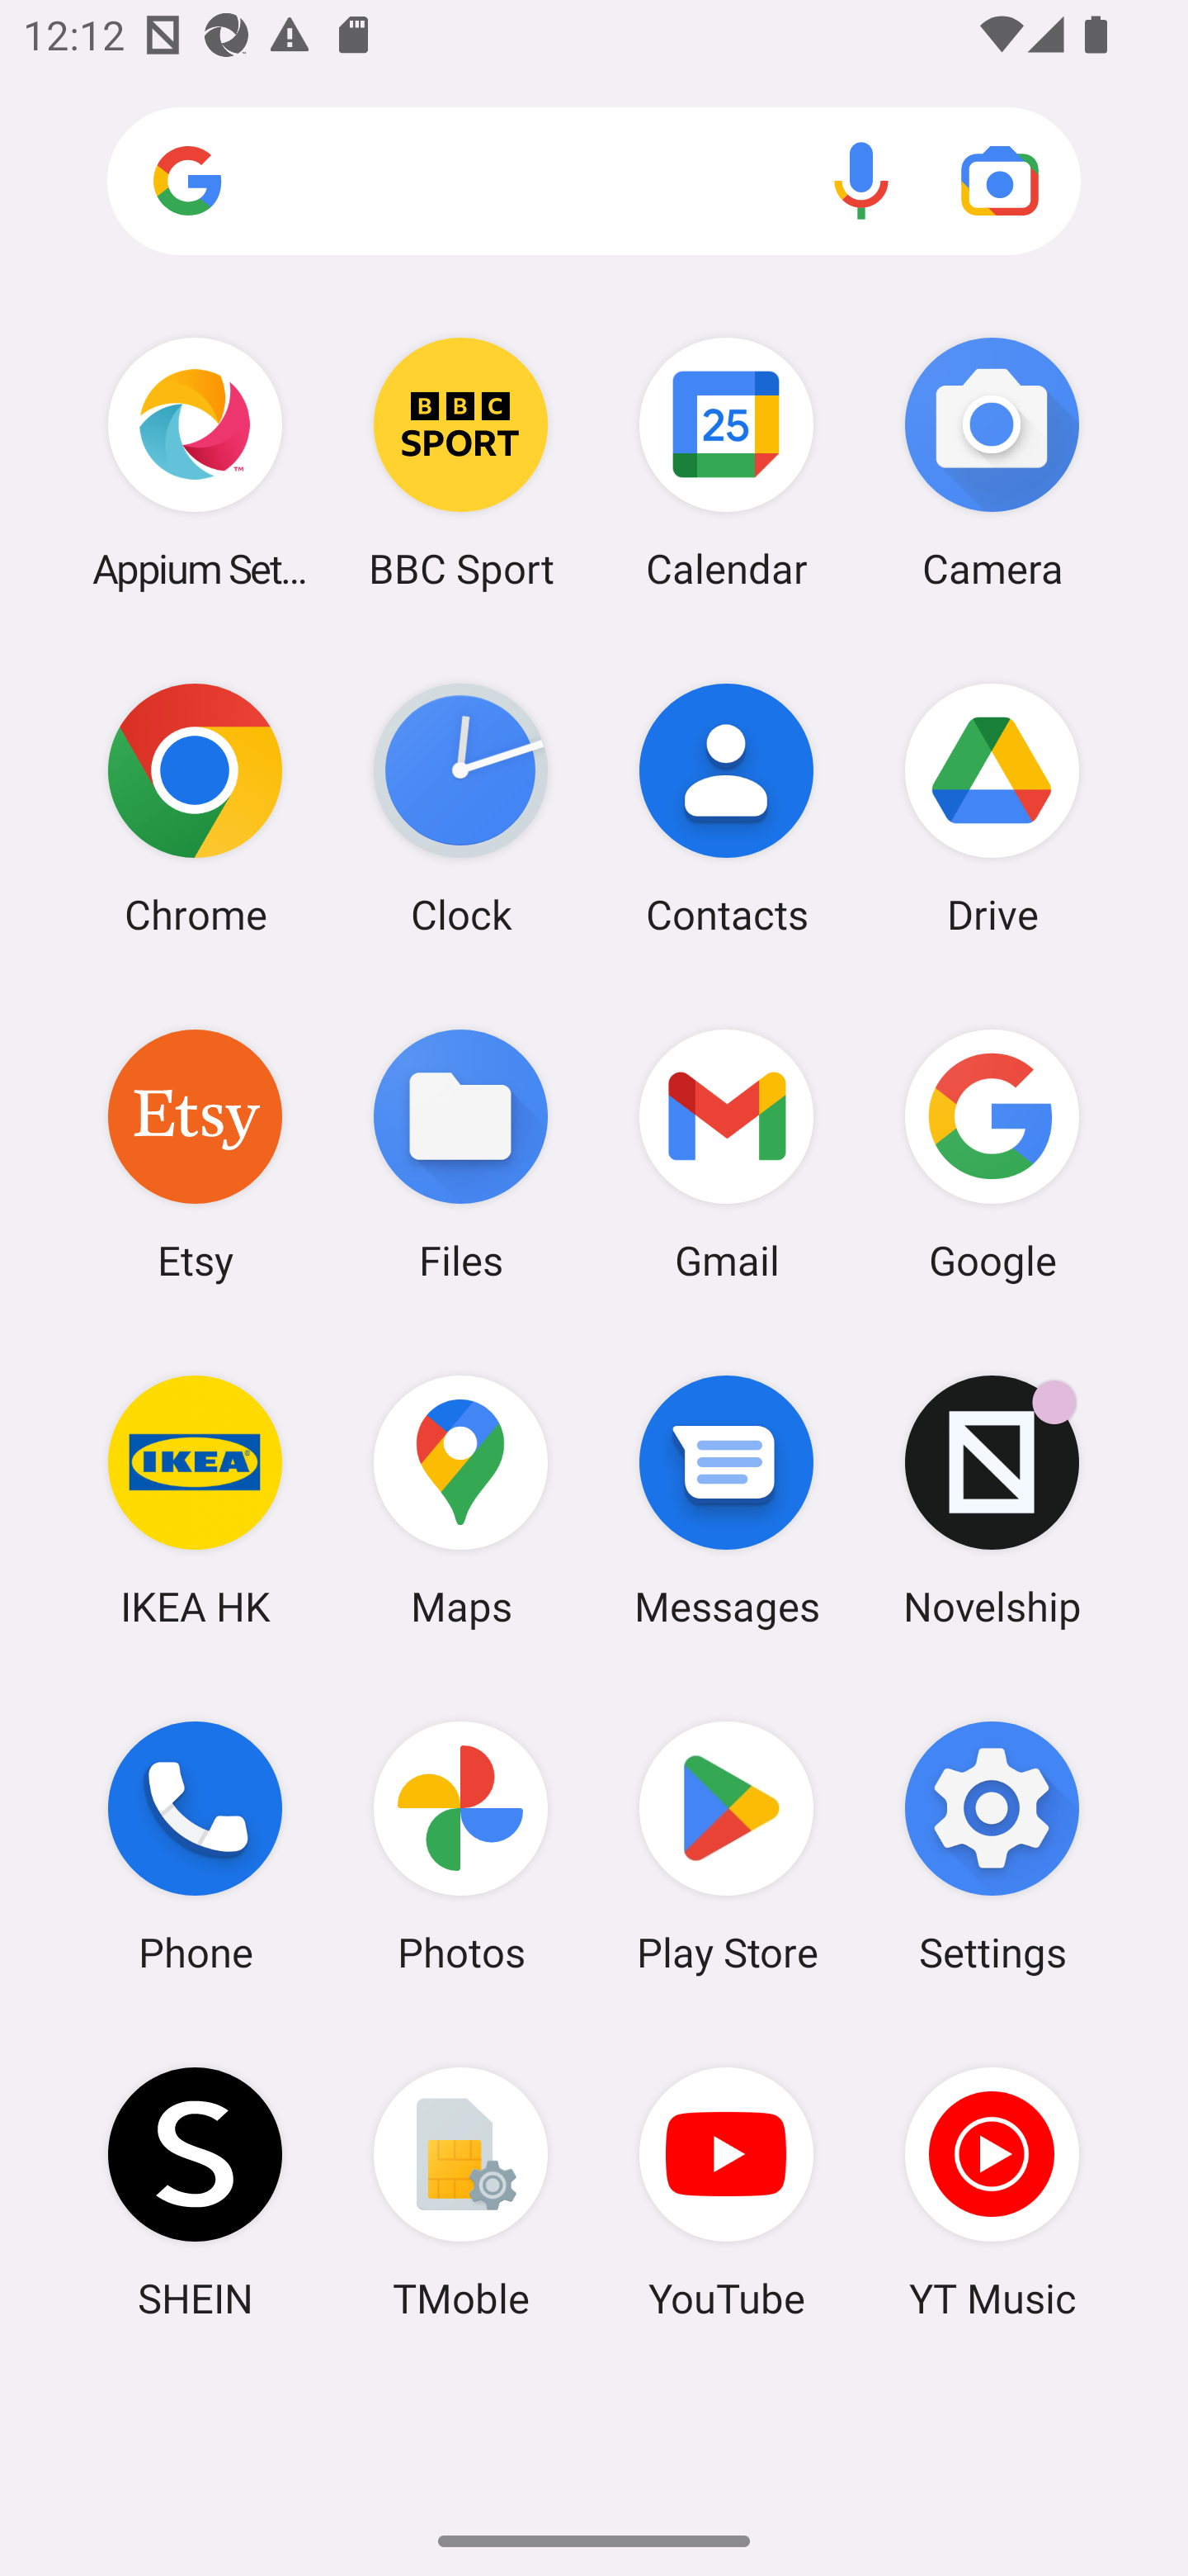 This screenshot has width=1188, height=2576. What do you see at coordinates (460, 2192) in the screenshot?
I see `TMoble` at bounding box center [460, 2192].